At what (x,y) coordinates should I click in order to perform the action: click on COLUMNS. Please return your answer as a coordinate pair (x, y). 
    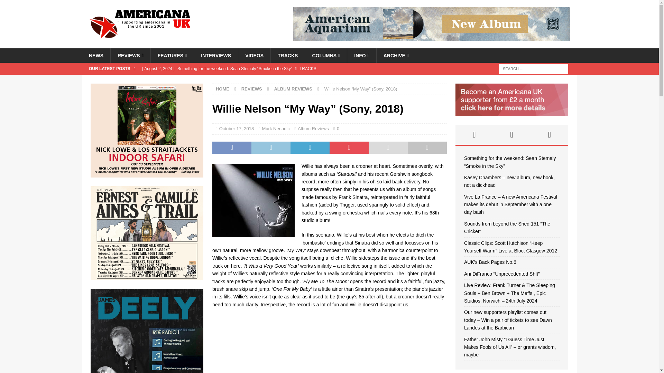
    Looking at the image, I should click on (326, 56).